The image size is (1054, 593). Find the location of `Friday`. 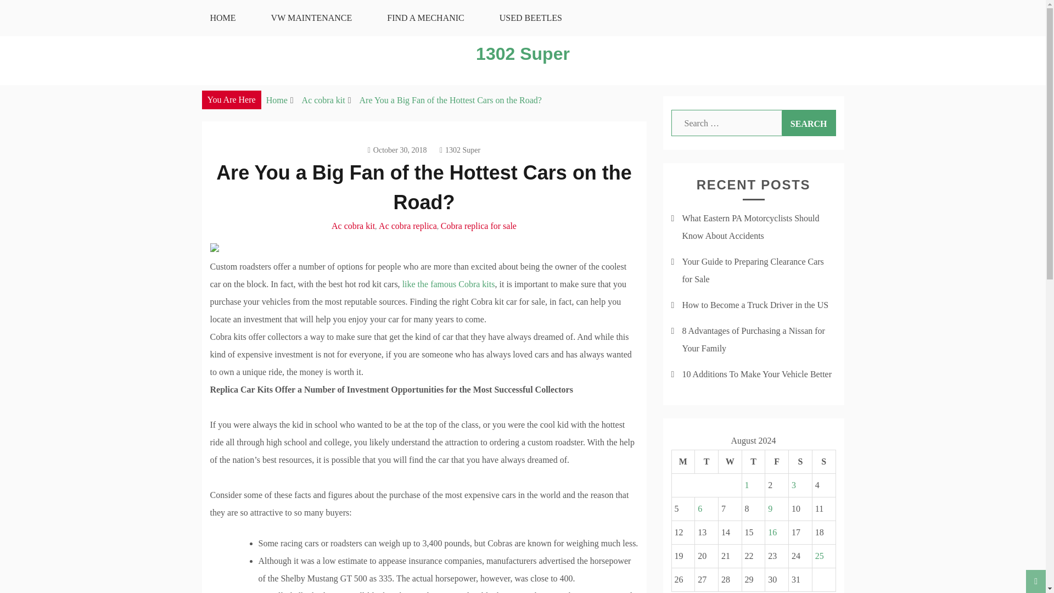

Friday is located at coordinates (776, 461).